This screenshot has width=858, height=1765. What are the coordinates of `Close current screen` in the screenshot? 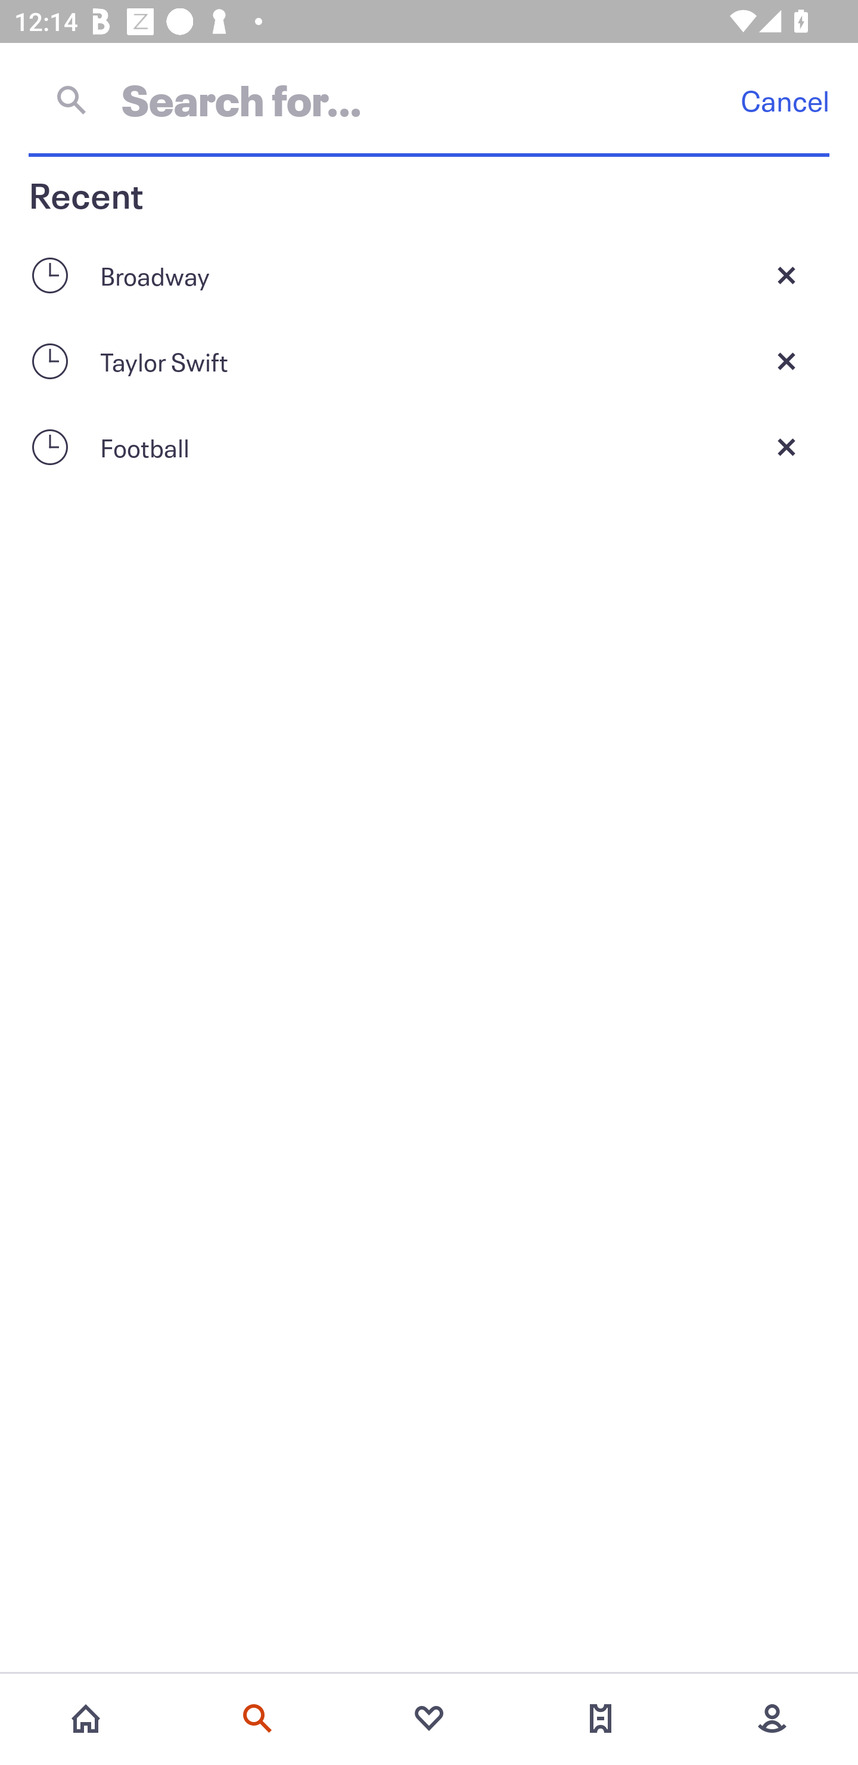 It's located at (786, 275).